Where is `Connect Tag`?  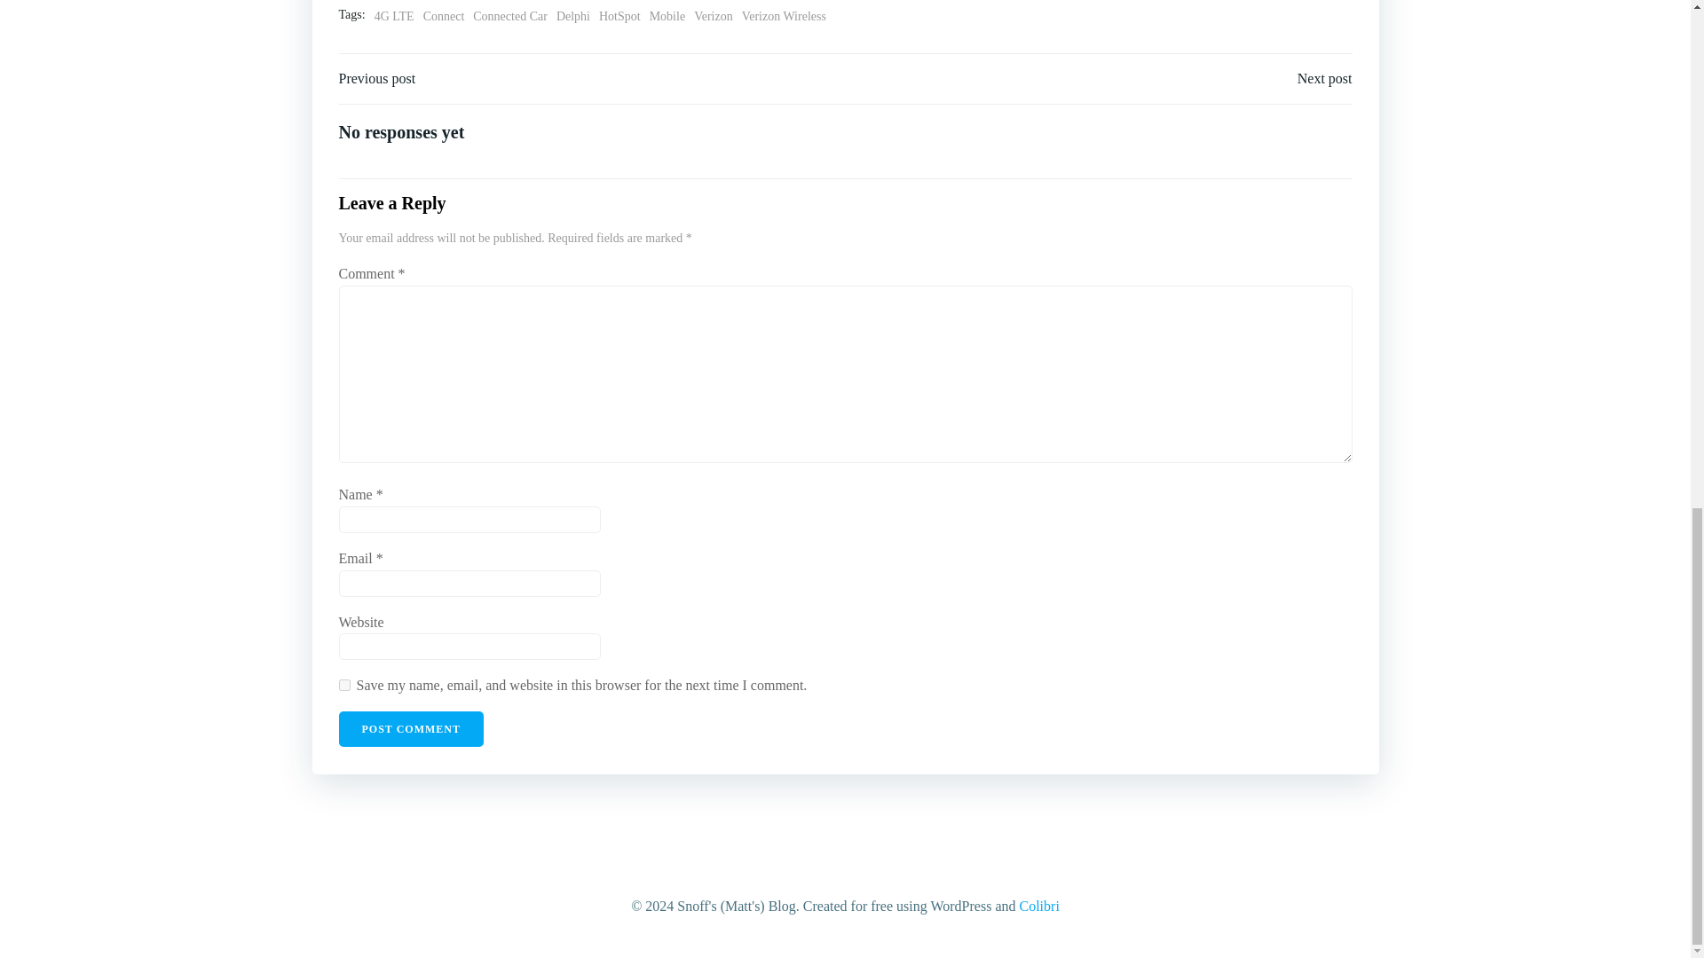 Connect Tag is located at coordinates (444, 16).